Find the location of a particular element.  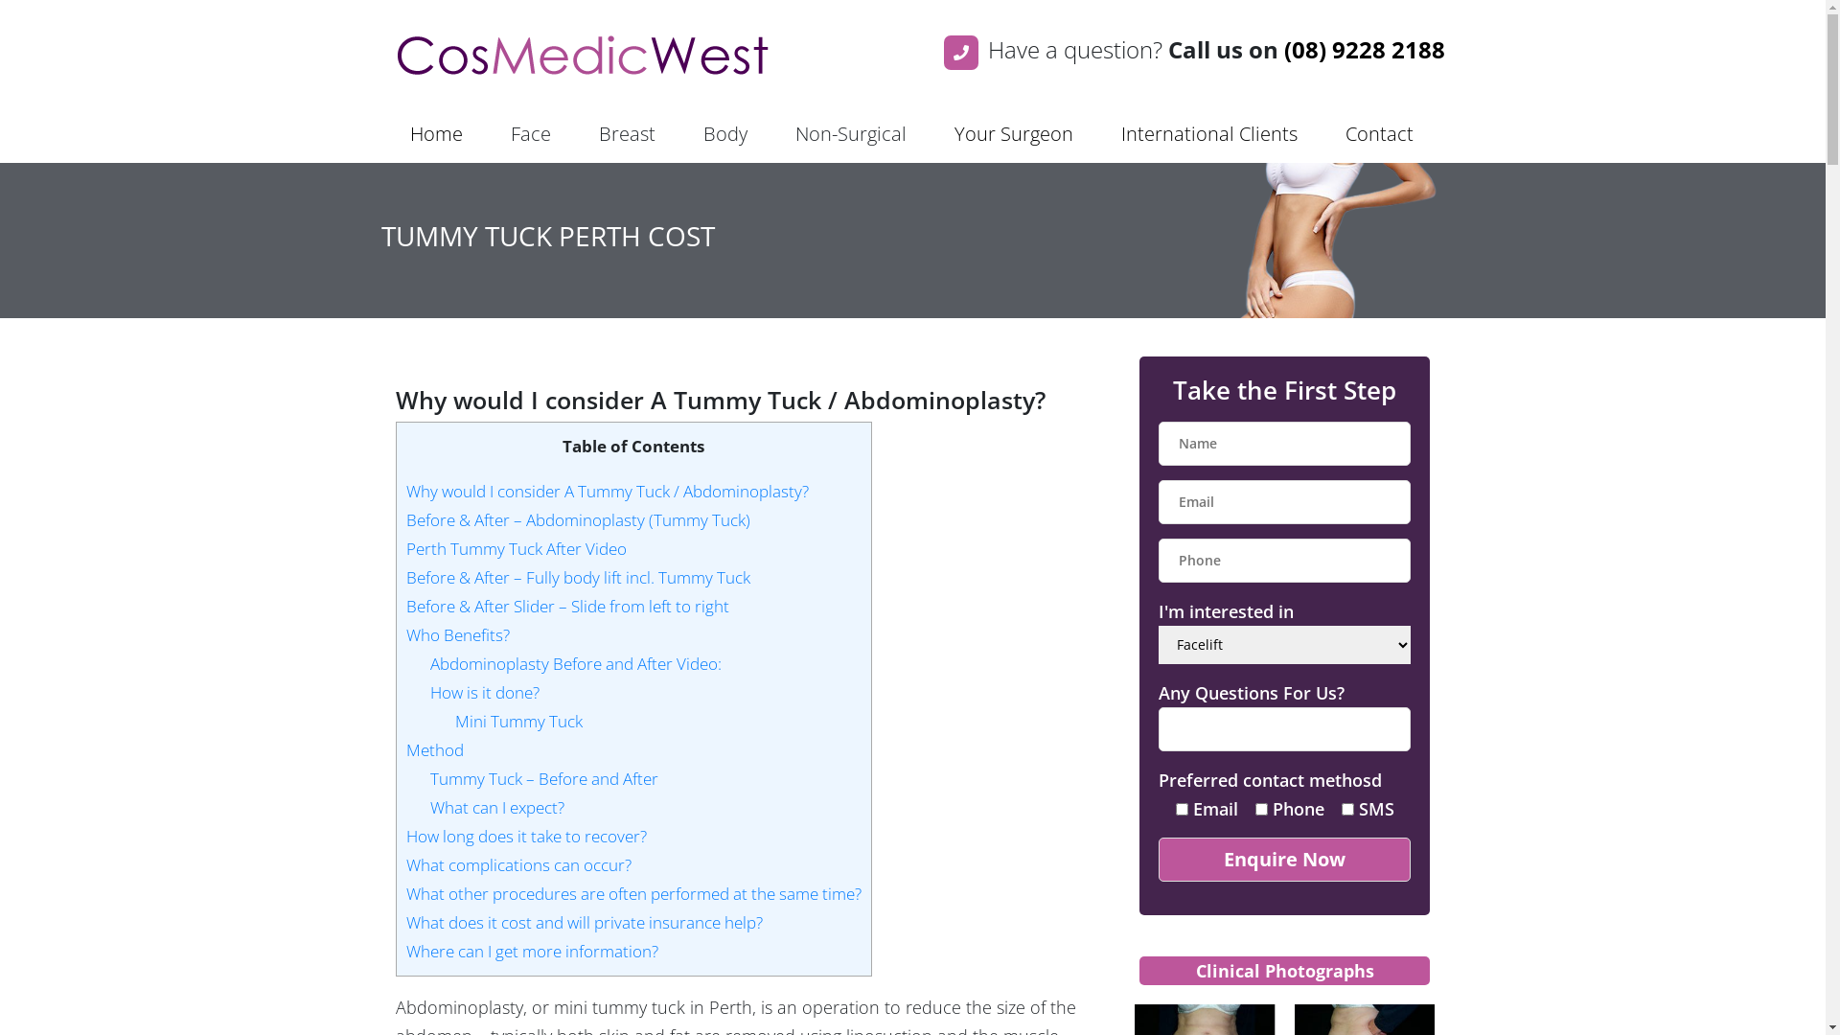

What does it cost and will private insurance help? is located at coordinates (585, 922).